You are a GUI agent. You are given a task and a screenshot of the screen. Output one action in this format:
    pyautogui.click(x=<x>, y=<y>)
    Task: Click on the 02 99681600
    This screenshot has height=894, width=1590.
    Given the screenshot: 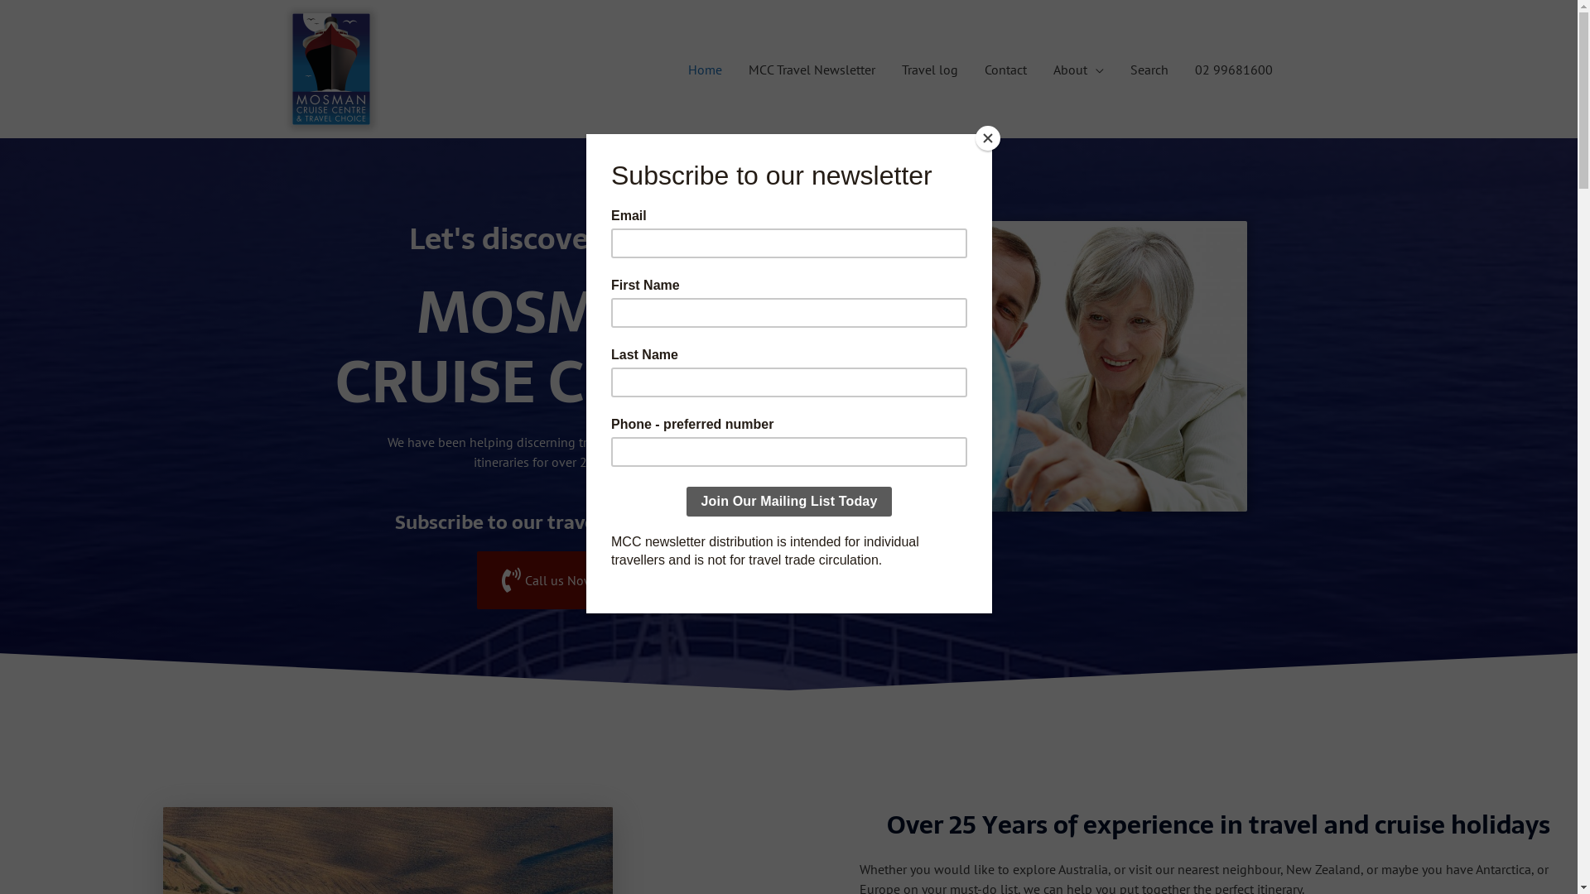 What is the action you would take?
    pyautogui.click(x=1233, y=69)
    